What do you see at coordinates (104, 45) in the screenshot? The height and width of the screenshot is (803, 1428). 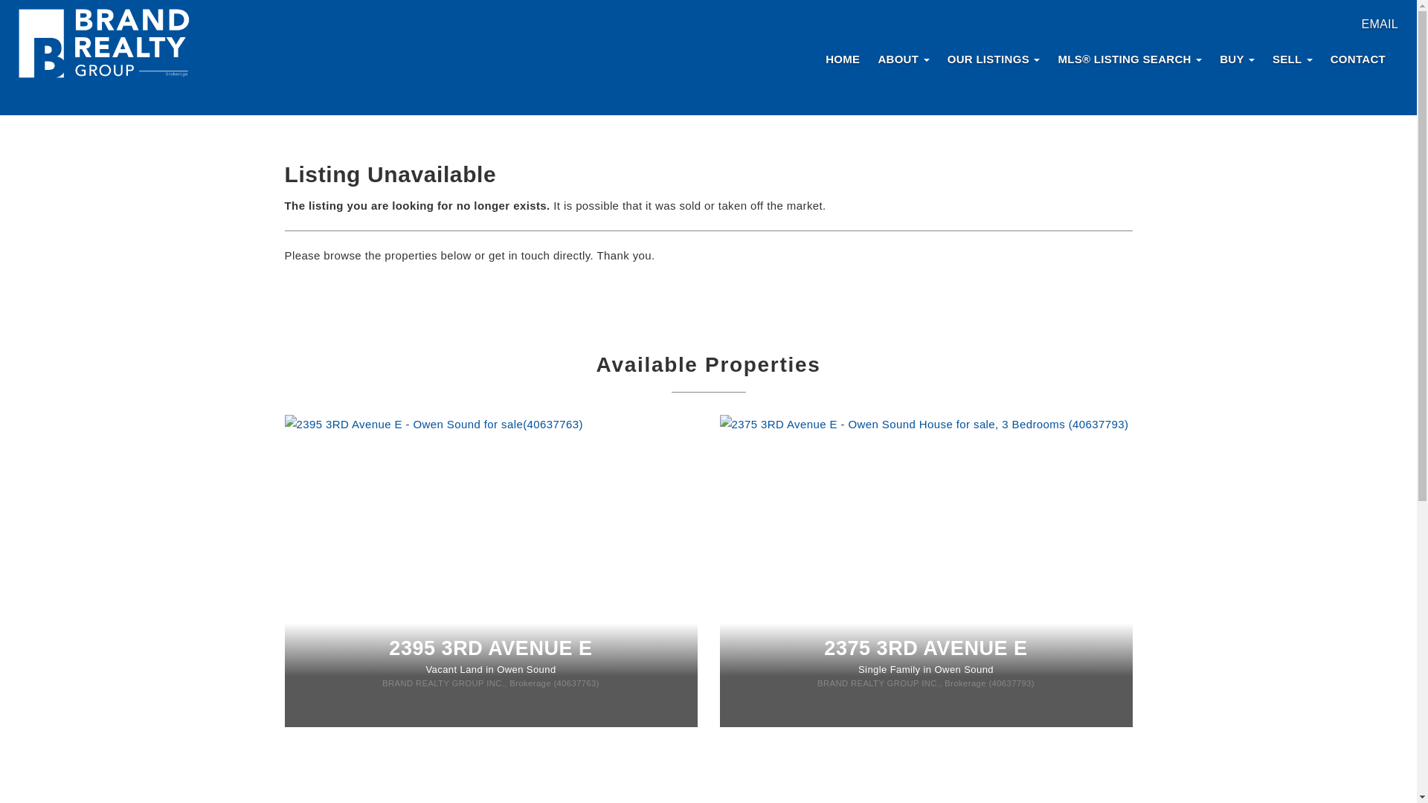 I see `wiarton real estate` at bounding box center [104, 45].